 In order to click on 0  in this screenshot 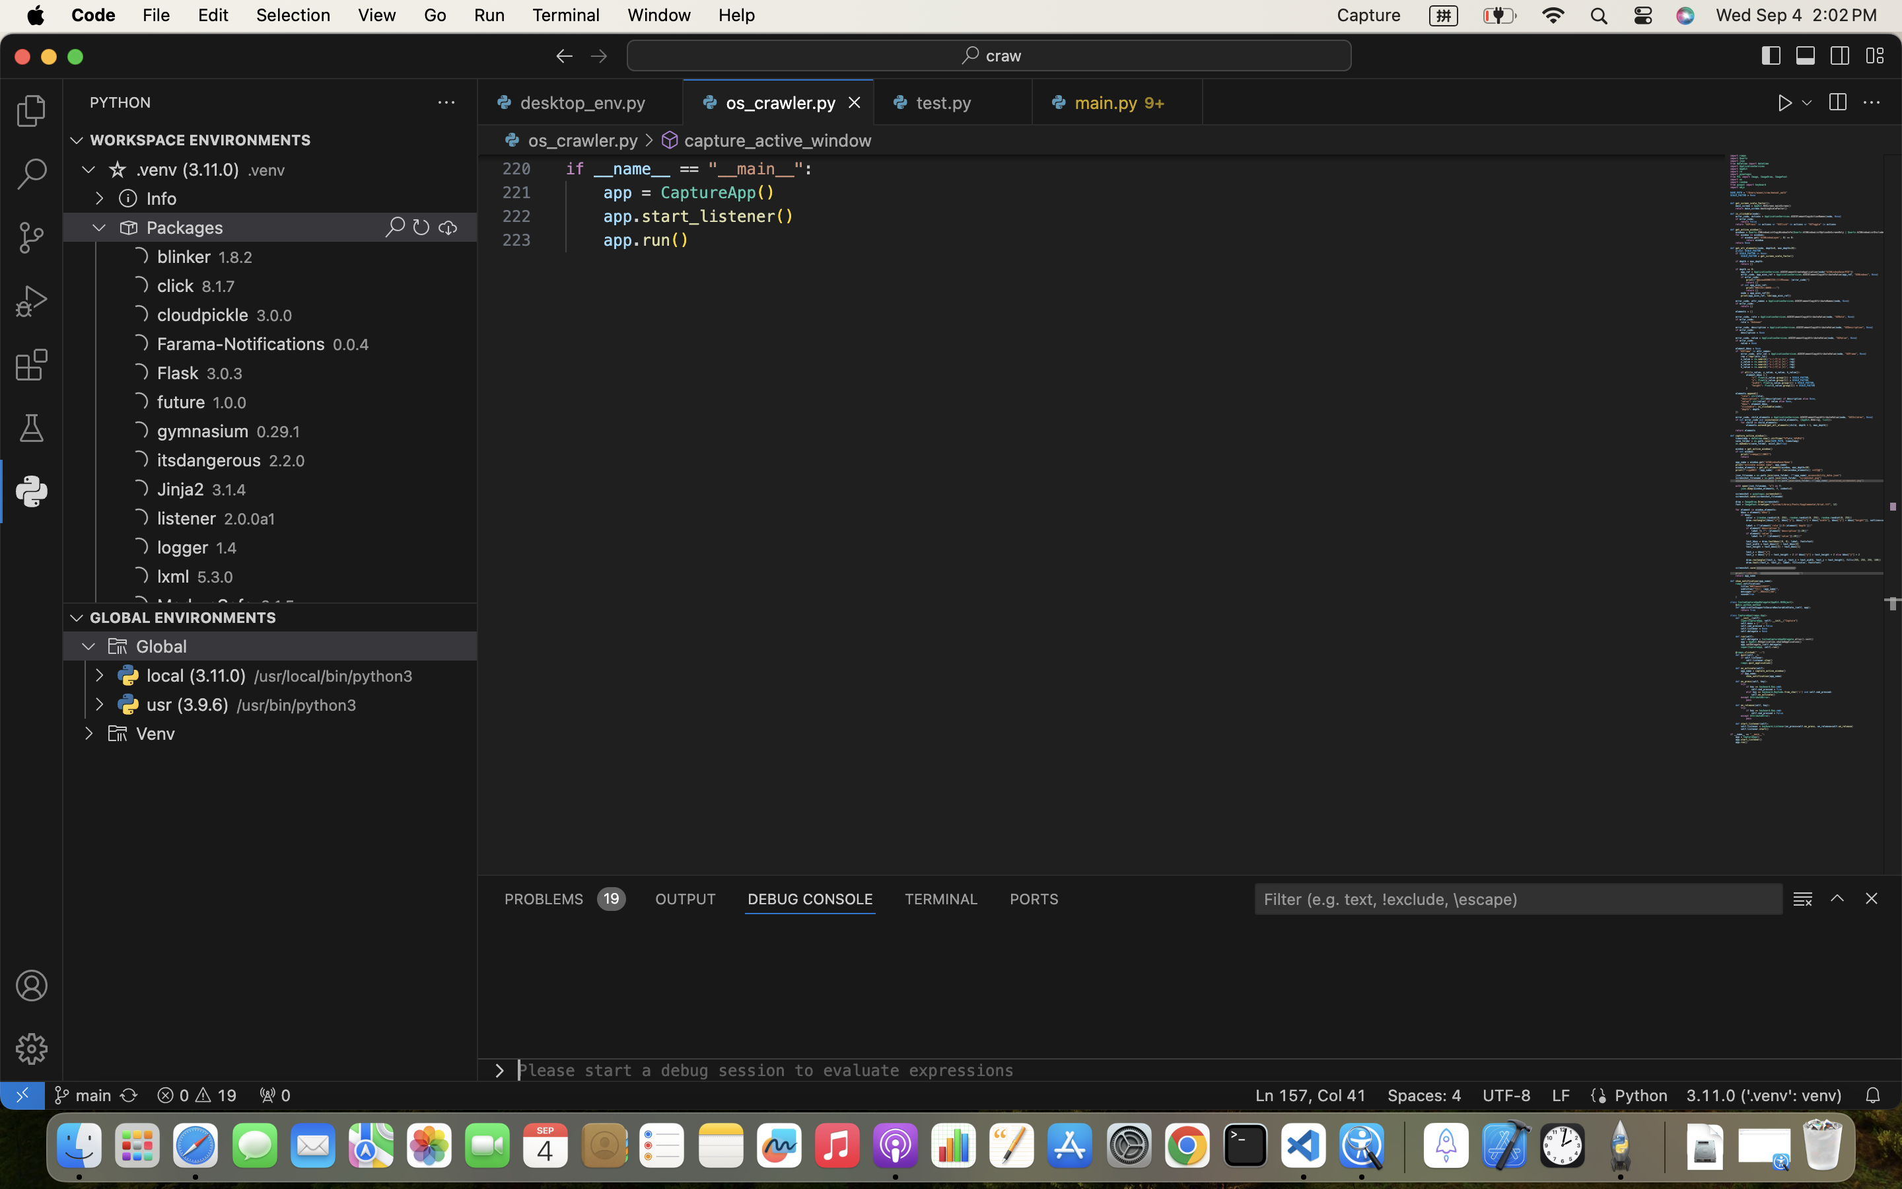, I will do `click(32, 365)`.